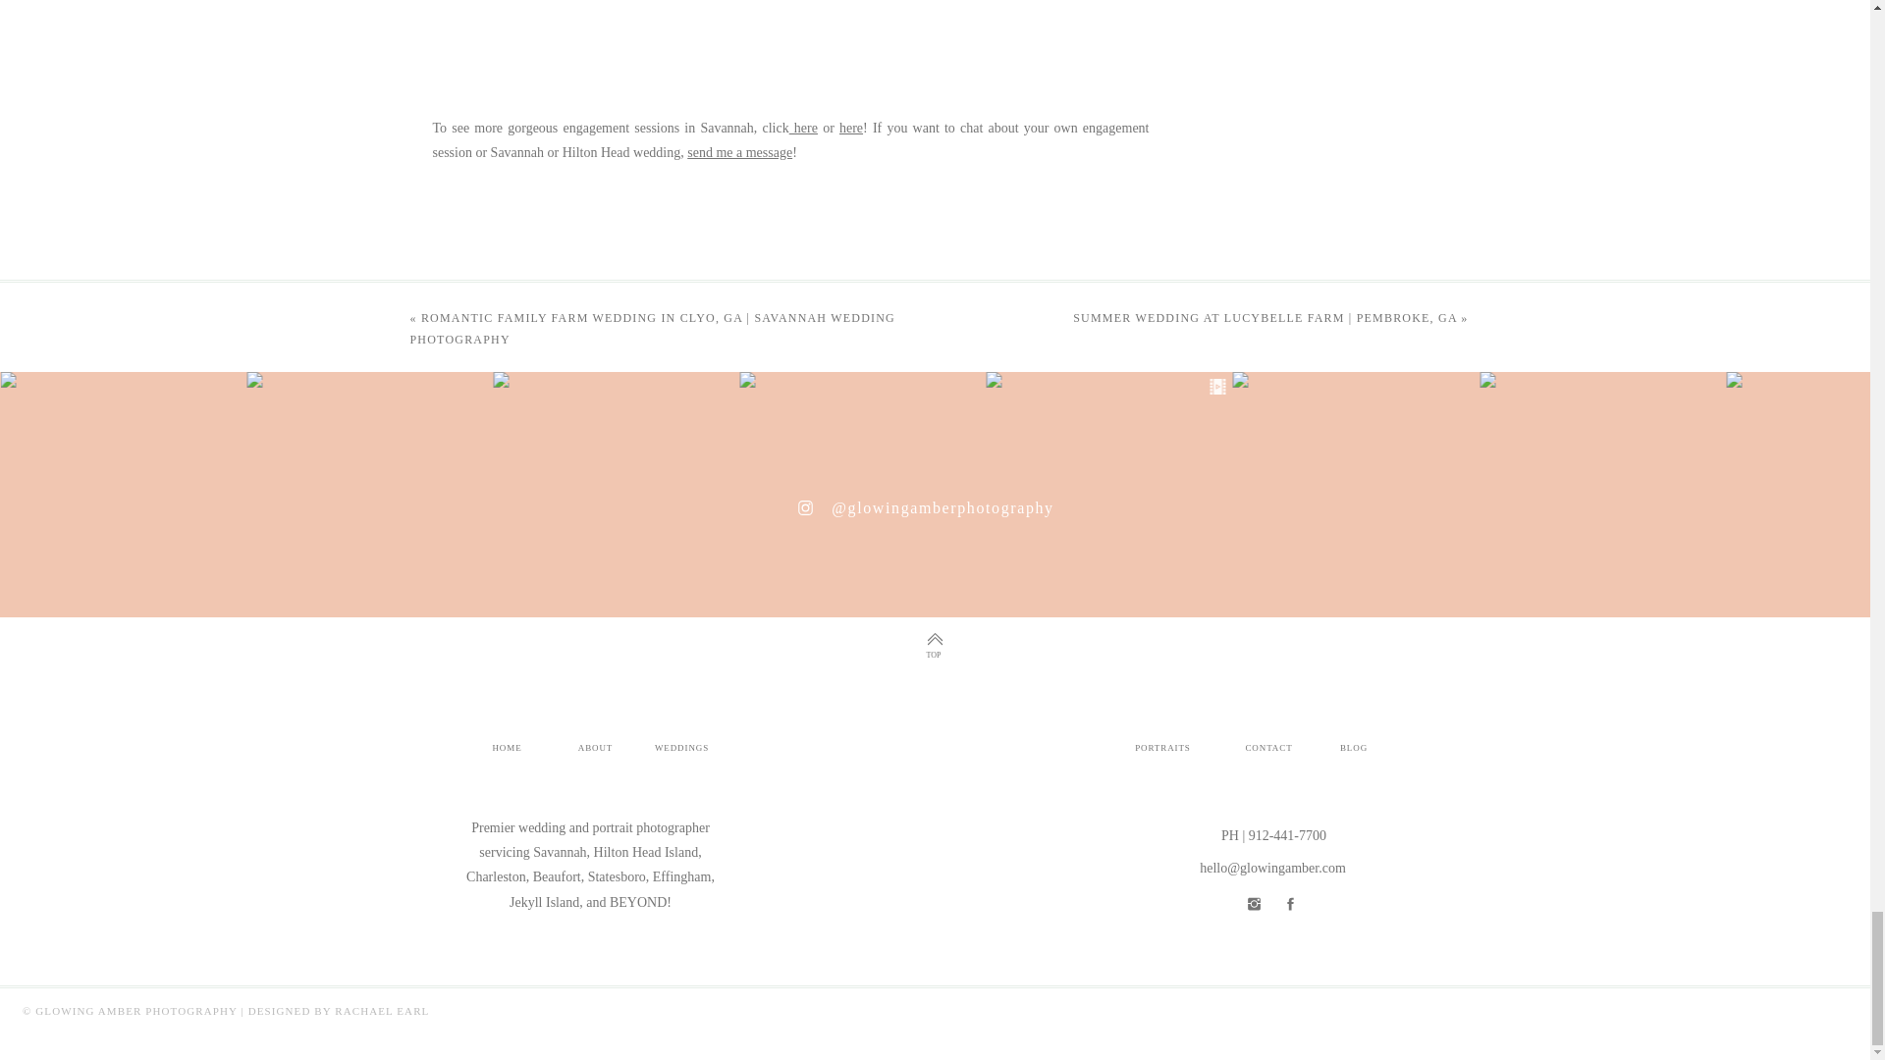 The width and height of the screenshot is (1885, 1060). Describe the element at coordinates (850, 128) in the screenshot. I see `here` at that location.